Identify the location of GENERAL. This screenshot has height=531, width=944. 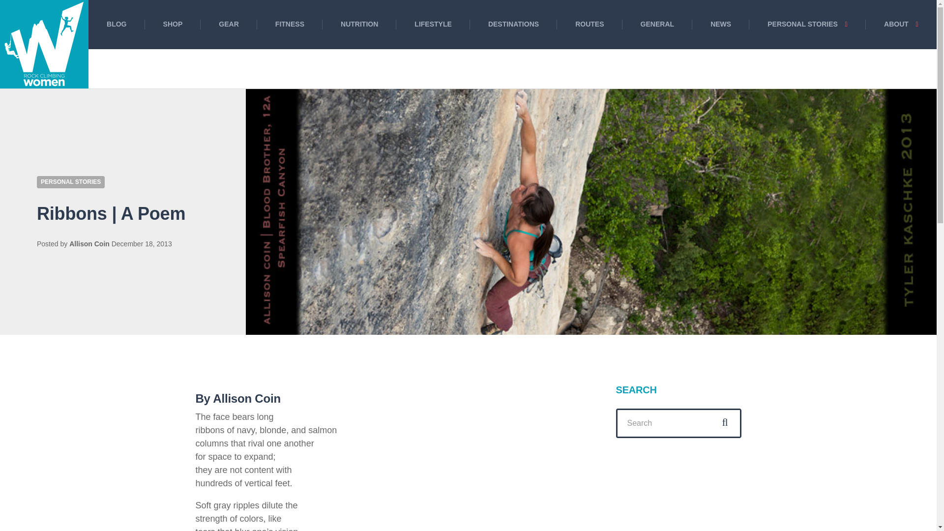
(657, 25).